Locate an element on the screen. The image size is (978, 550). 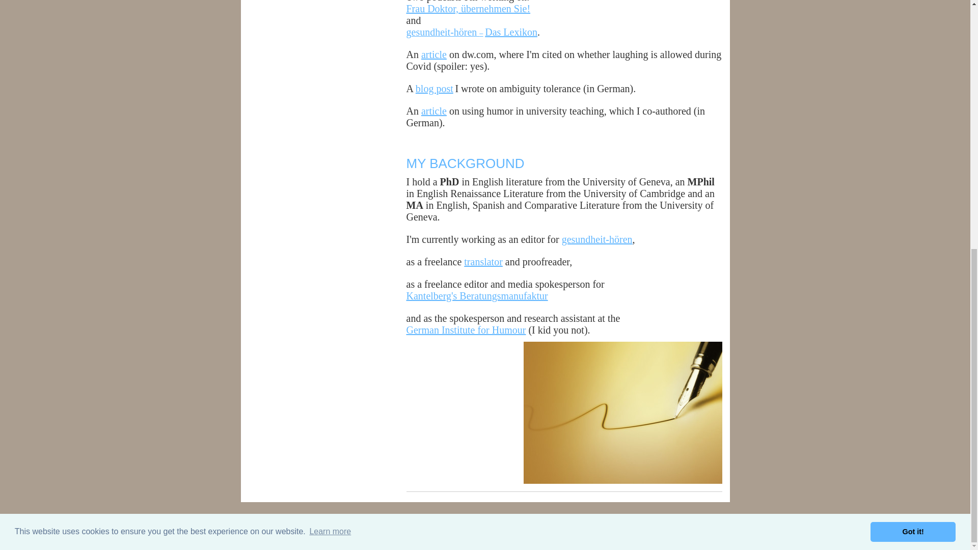
blog post is located at coordinates (434, 89).